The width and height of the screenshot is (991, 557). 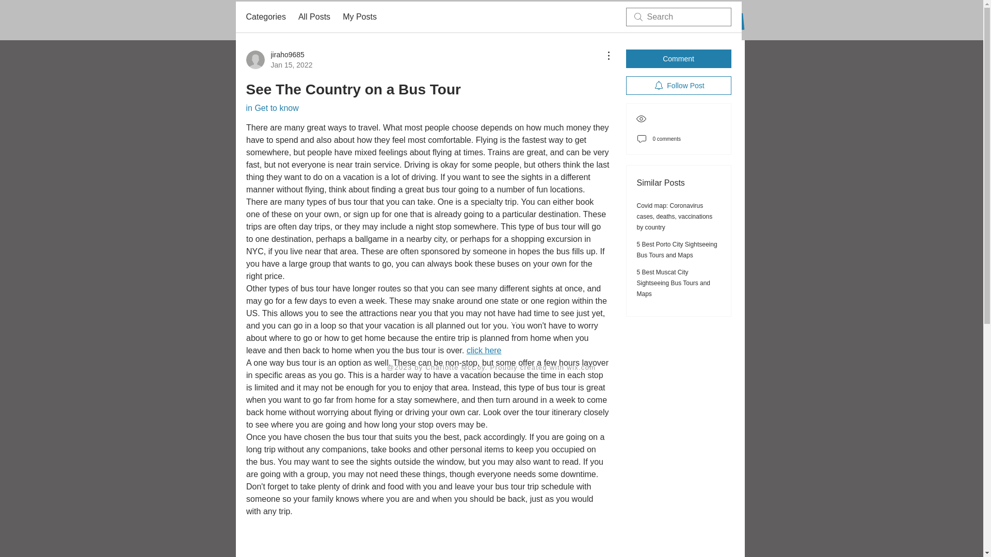 What do you see at coordinates (446, 26) in the screenshot?
I see `ABOUT` at bounding box center [446, 26].